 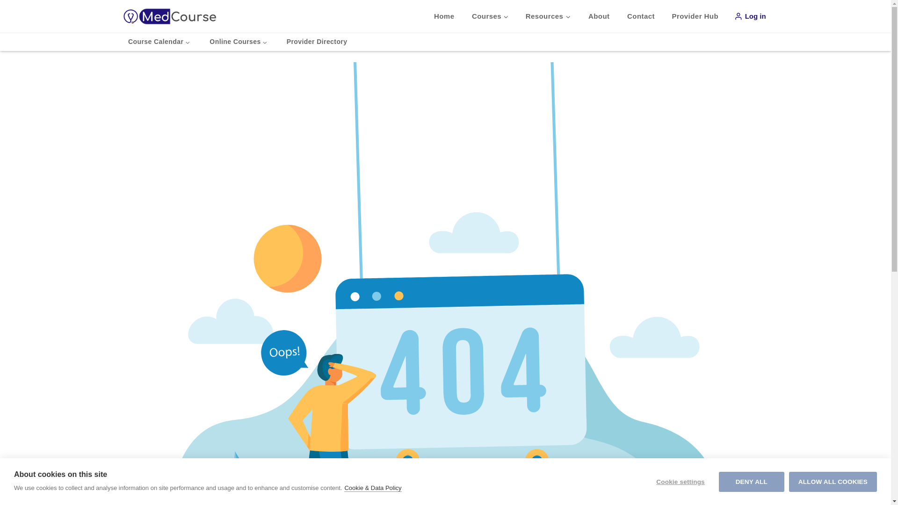 What do you see at coordinates (641, 16) in the screenshot?
I see `Contact` at bounding box center [641, 16].